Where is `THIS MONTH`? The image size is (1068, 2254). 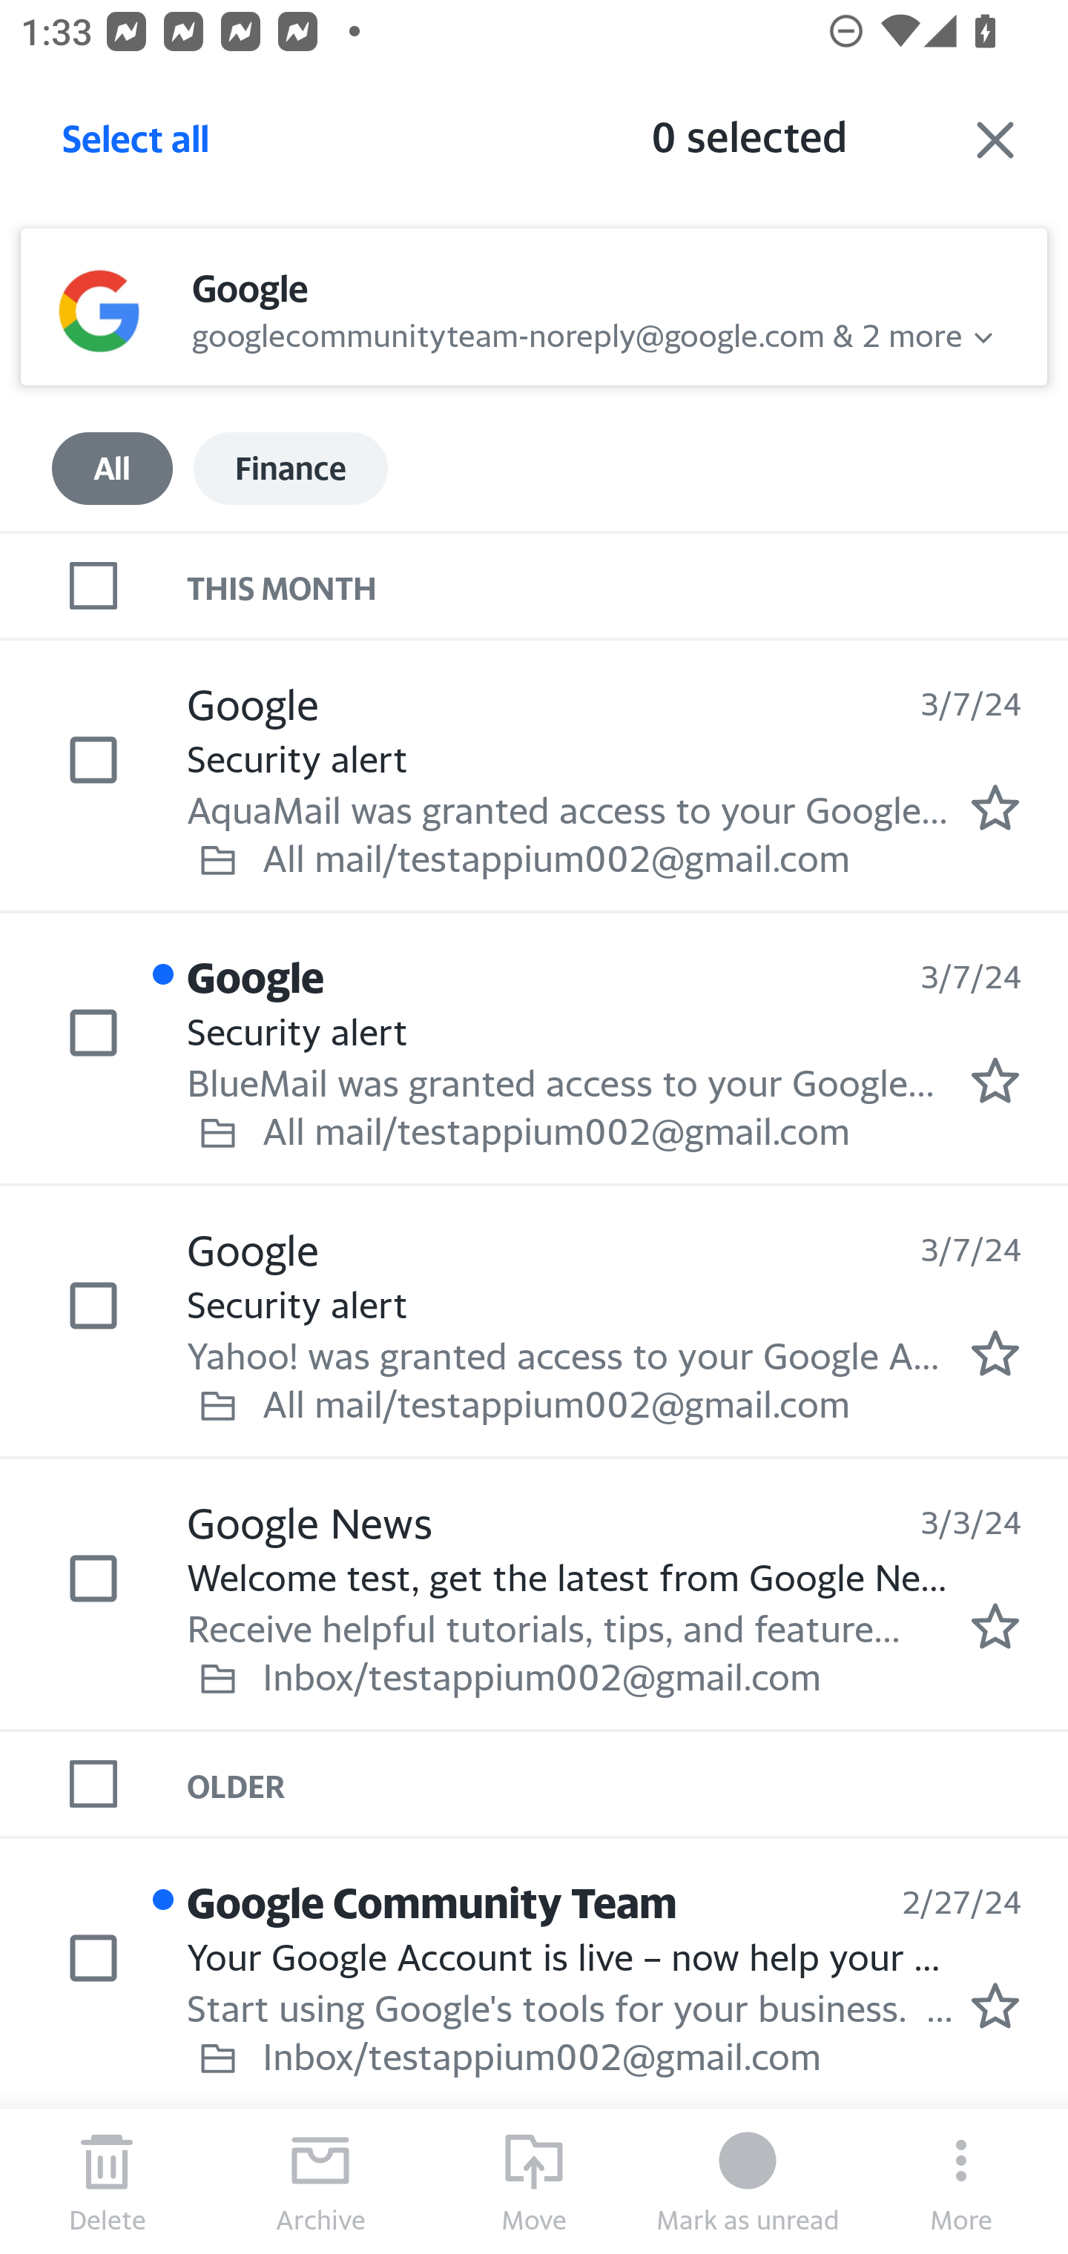 THIS MONTH is located at coordinates (627, 584).